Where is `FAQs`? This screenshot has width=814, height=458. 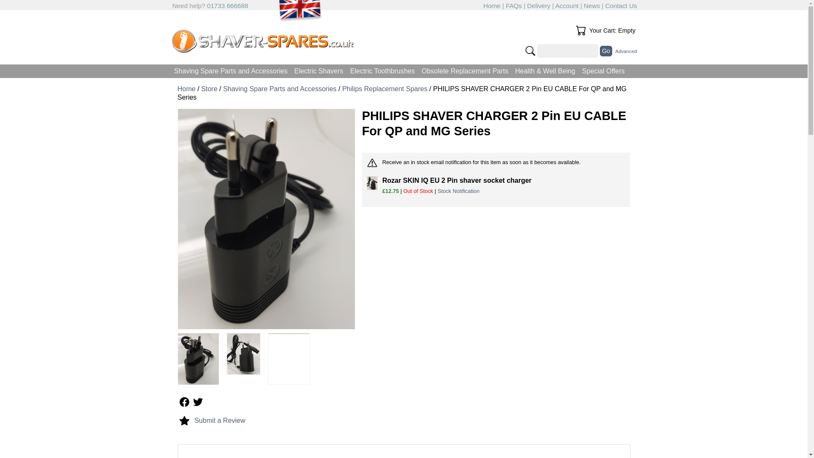
FAQs is located at coordinates (513, 6).